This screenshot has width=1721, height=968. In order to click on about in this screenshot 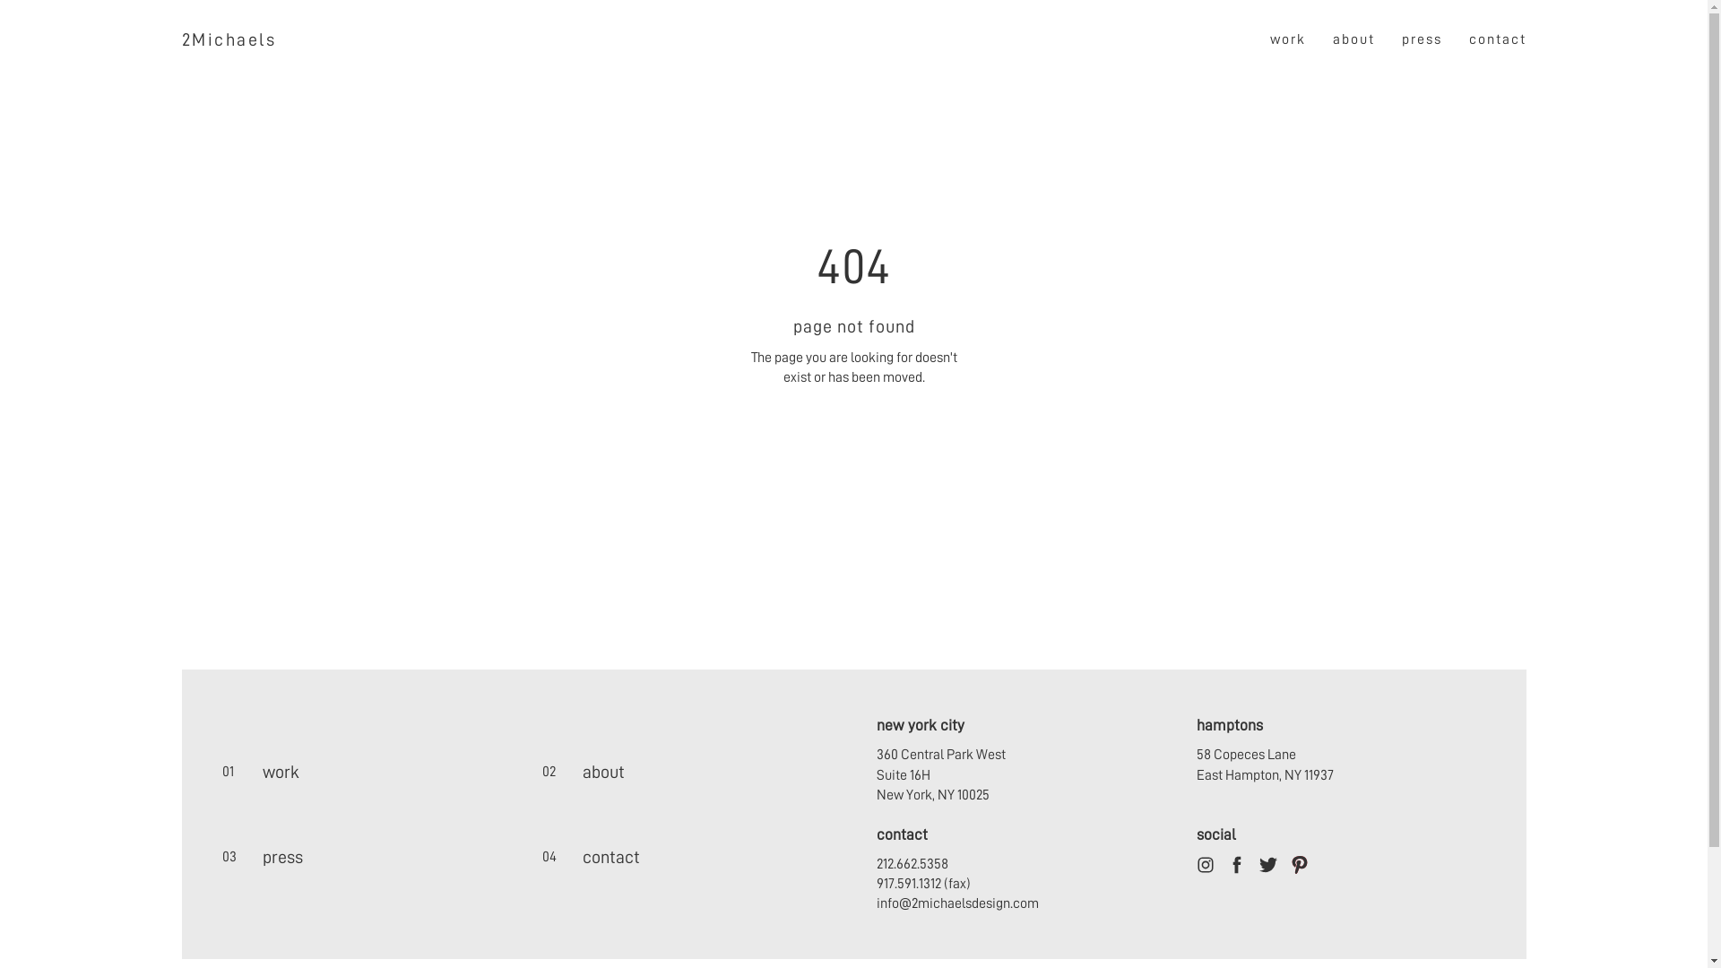, I will do `click(1353, 39)`.